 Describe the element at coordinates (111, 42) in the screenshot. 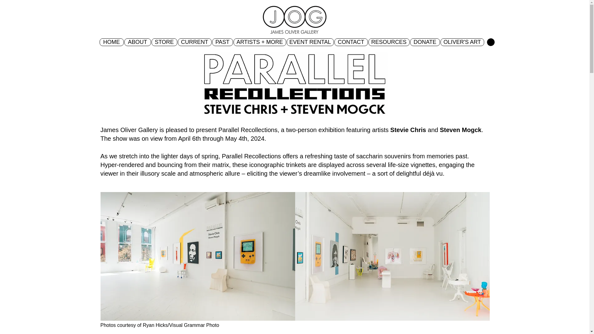

I see `HOME` at that location.